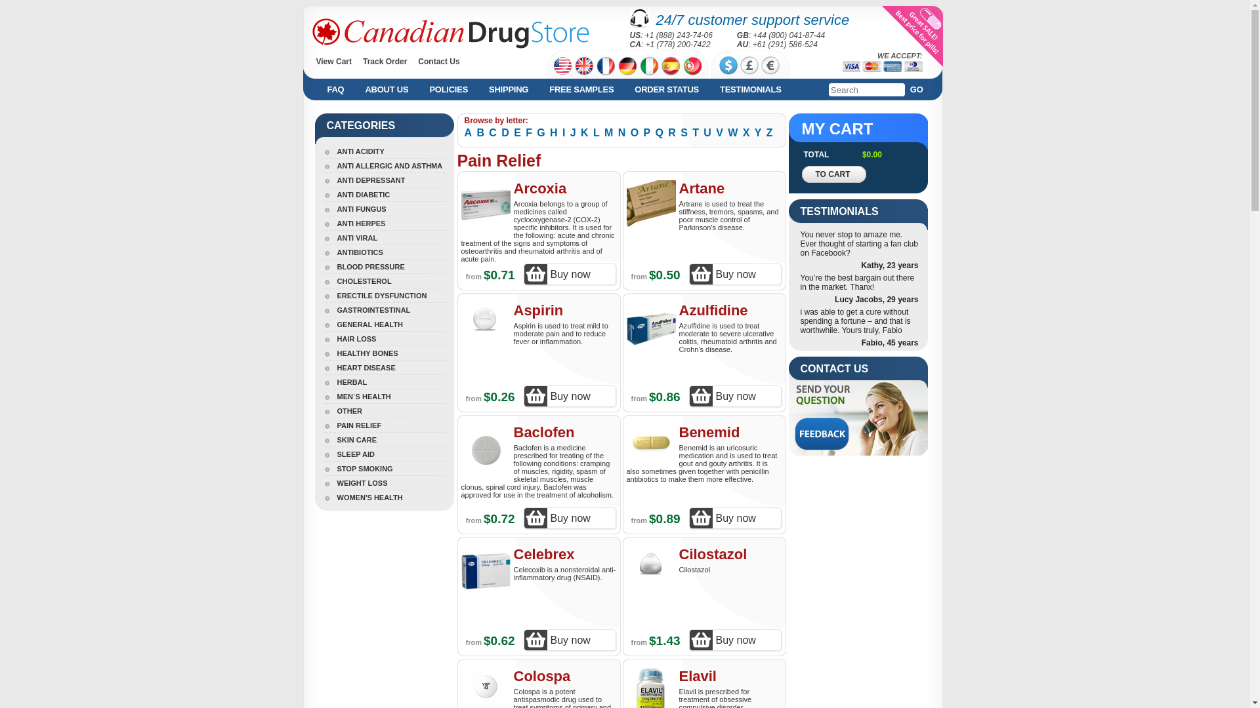  What do you see at coordinates (366, 309) in the screenshot?
I see `GASTROINTESTINAL` at bounding box center [366, 309].